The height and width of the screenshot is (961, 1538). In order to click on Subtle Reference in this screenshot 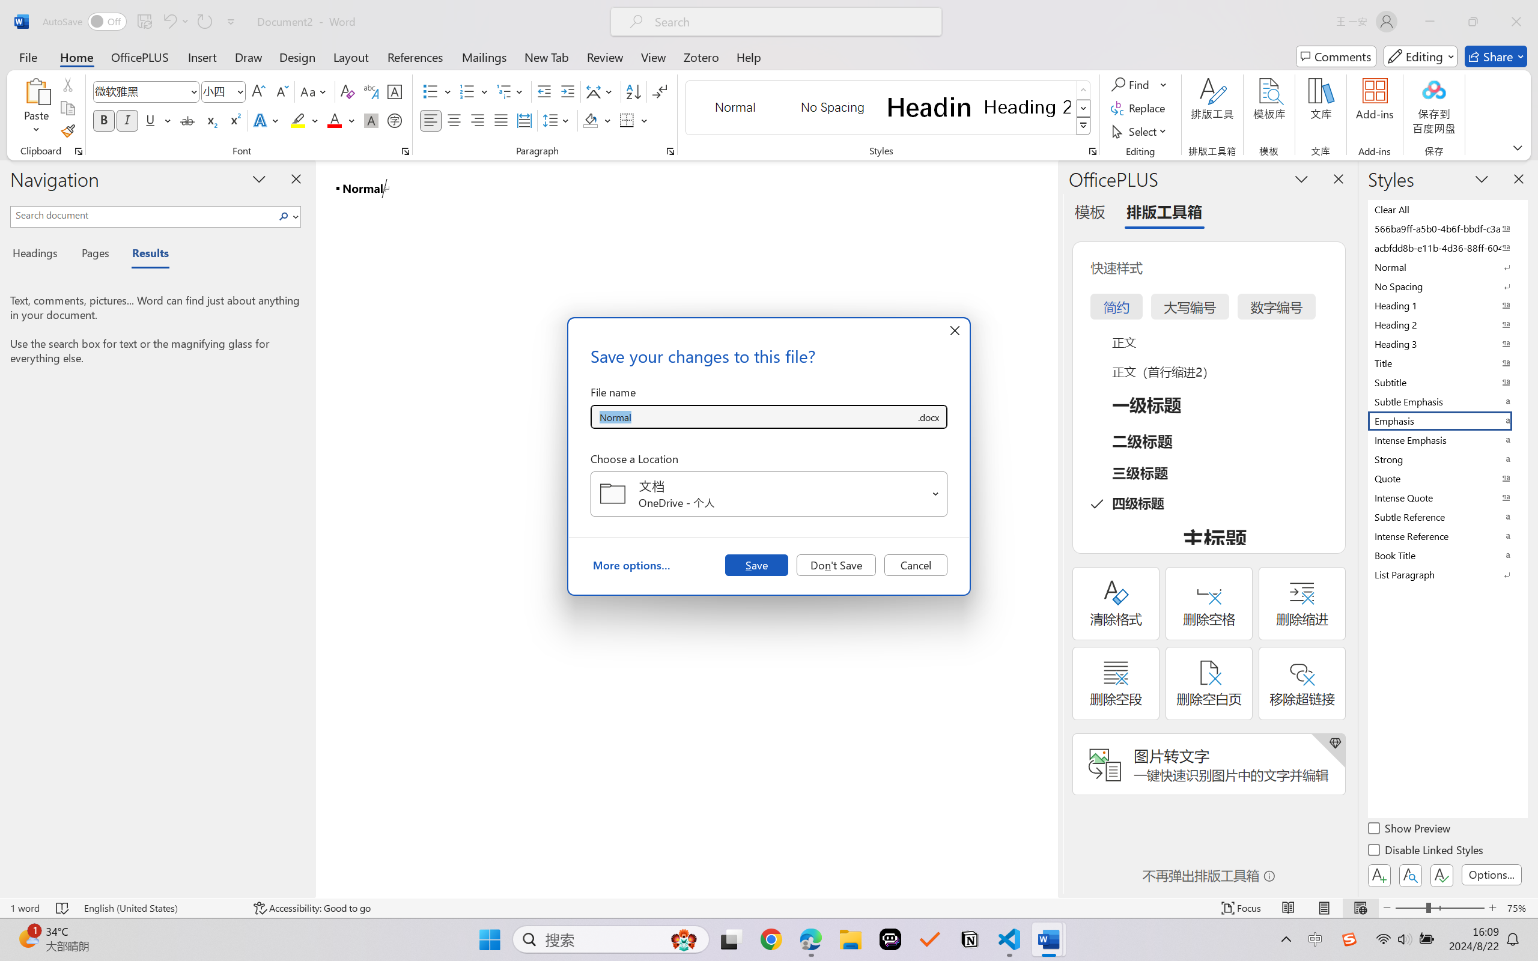, I will do `click(1447, 517)`.